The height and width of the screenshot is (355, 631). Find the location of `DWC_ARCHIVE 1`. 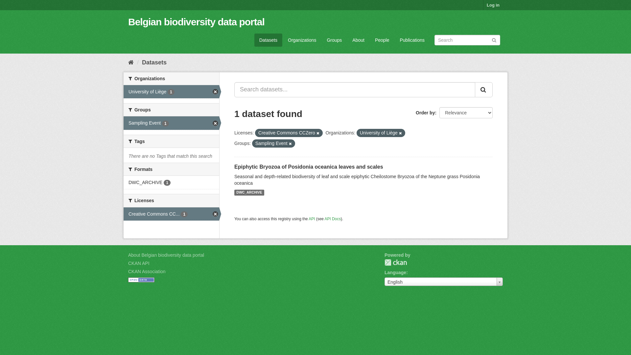

DWC_ARCHIVE 1 is located at coordinates (172, 182).